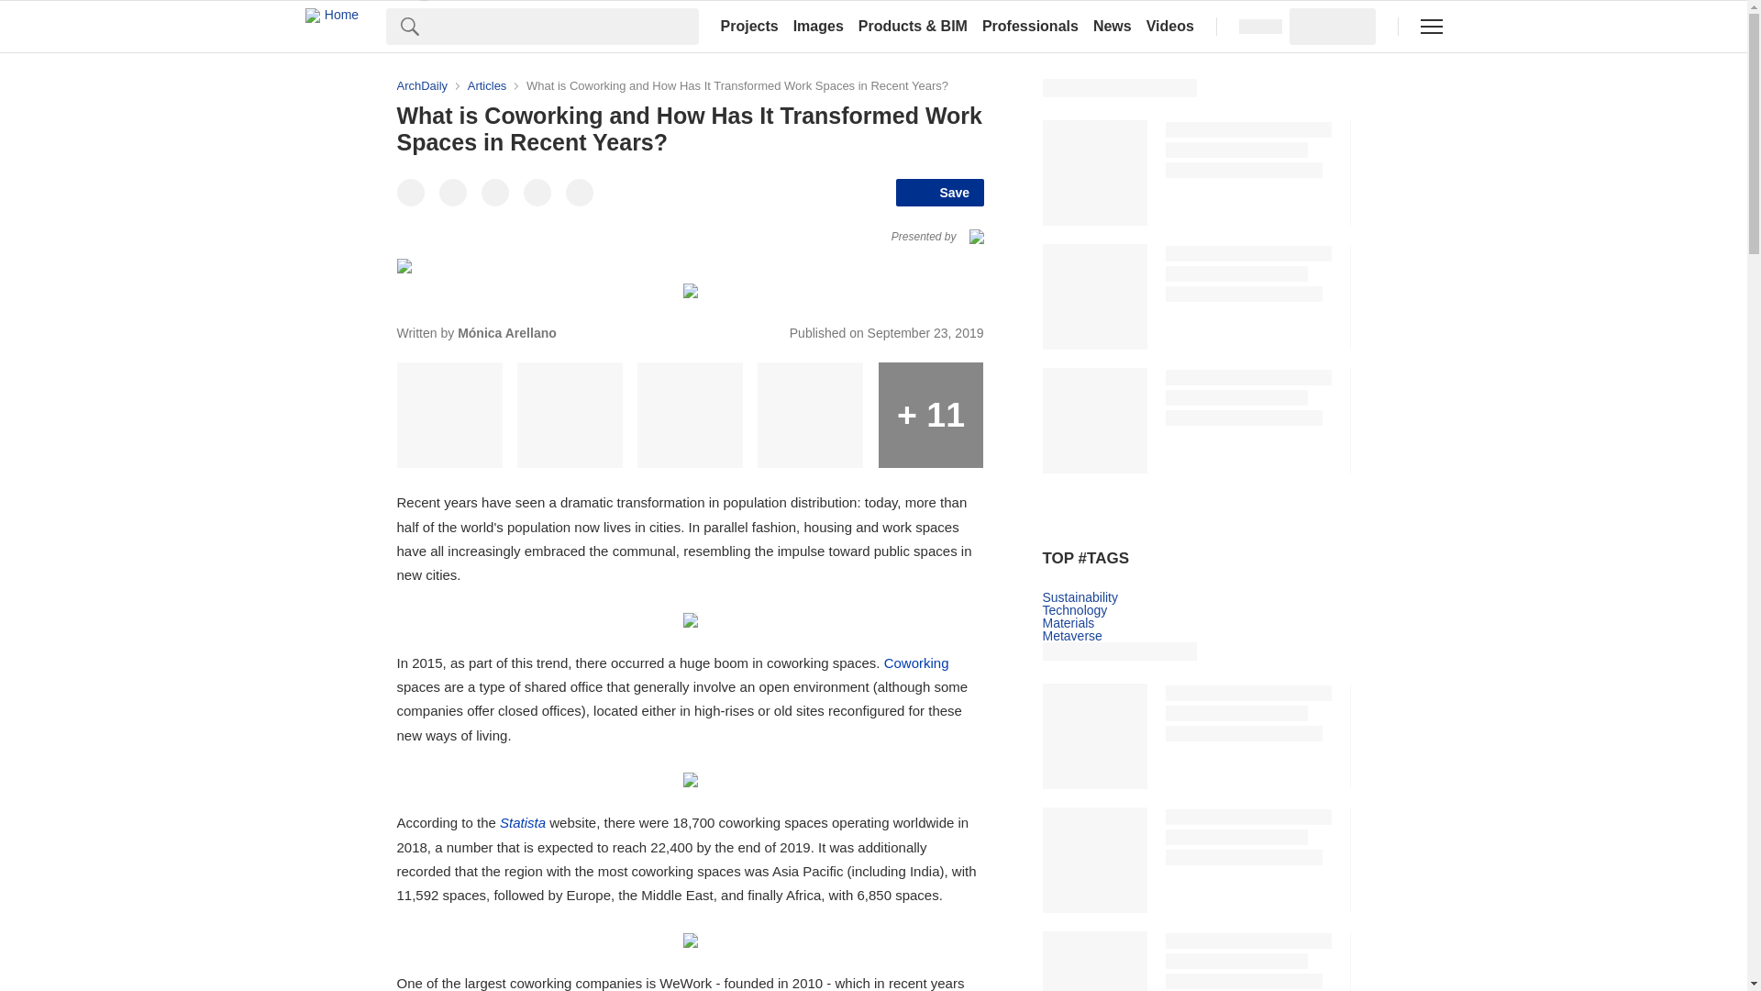 Image resolution: width=1761 pixels, height=991 pixels. I want to click on Projects, so click(748, 26).